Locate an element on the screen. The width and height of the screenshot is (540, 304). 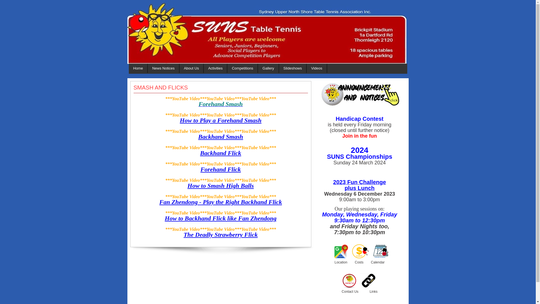
About Us is located at coordinates (191, 68).